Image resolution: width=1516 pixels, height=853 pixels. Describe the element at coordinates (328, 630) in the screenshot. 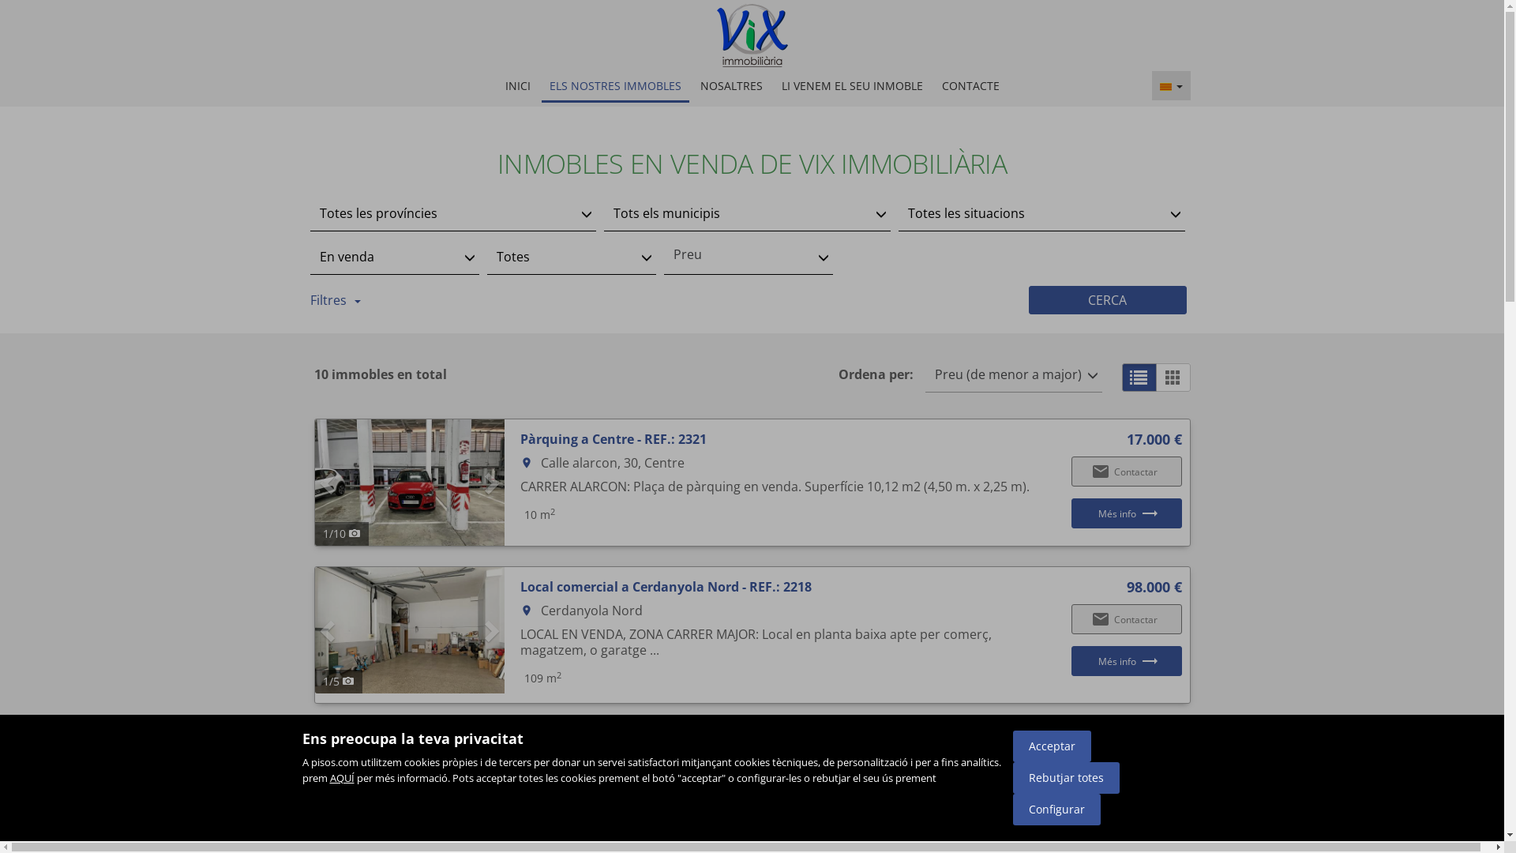

I see `Previous` at that location.